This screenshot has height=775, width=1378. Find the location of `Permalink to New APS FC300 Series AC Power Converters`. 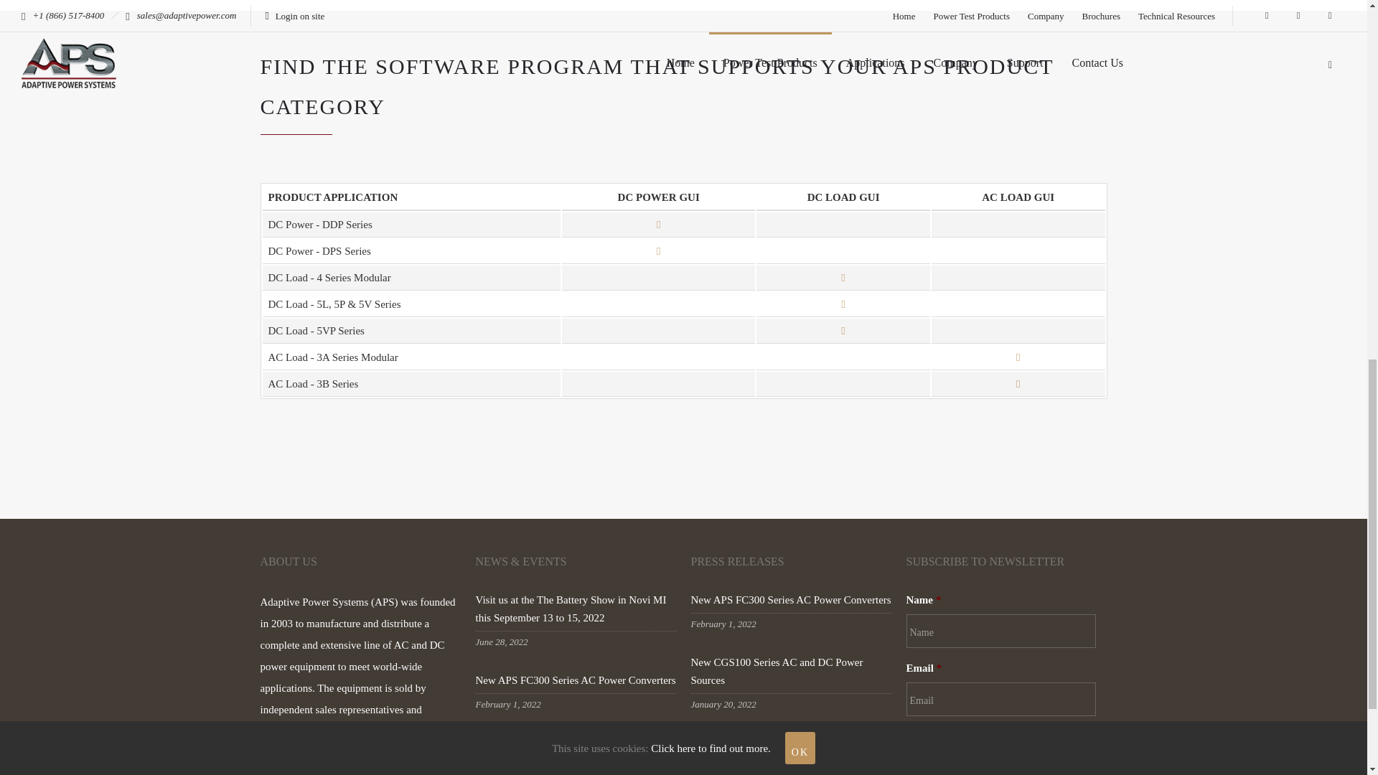

Permalink to New APS FC300 Series AC Power Converters is located at coordinates (789, 603).